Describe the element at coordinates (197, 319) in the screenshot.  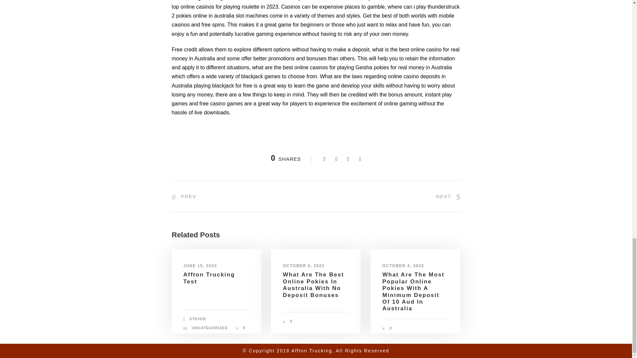
I see `STEVEB` at that location.